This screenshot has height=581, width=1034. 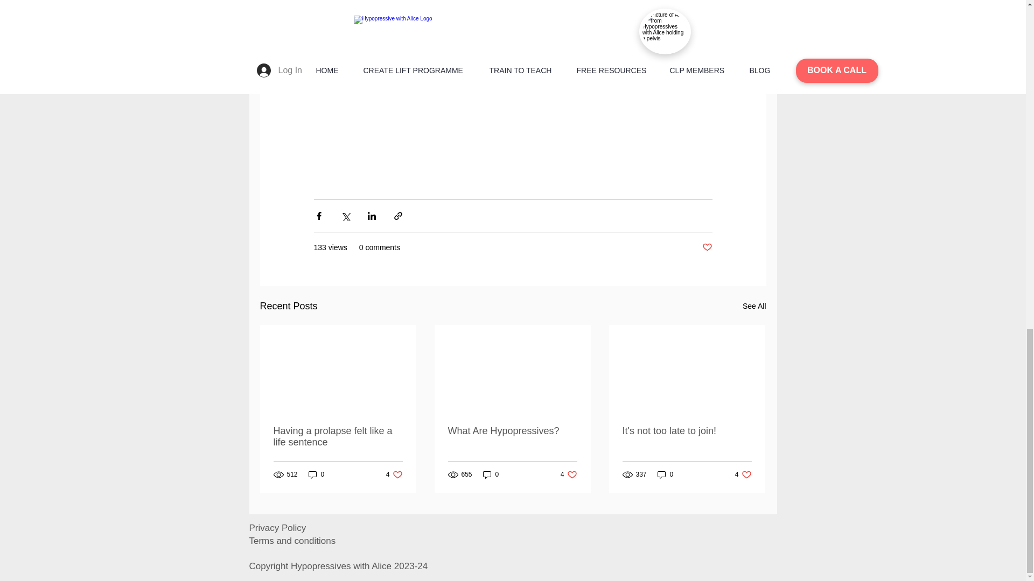 What do you see at coordinates (338, 436) in the screenshot?
I see `Having a prolapse felt like a life sentence` at bounding box center [338, 436].